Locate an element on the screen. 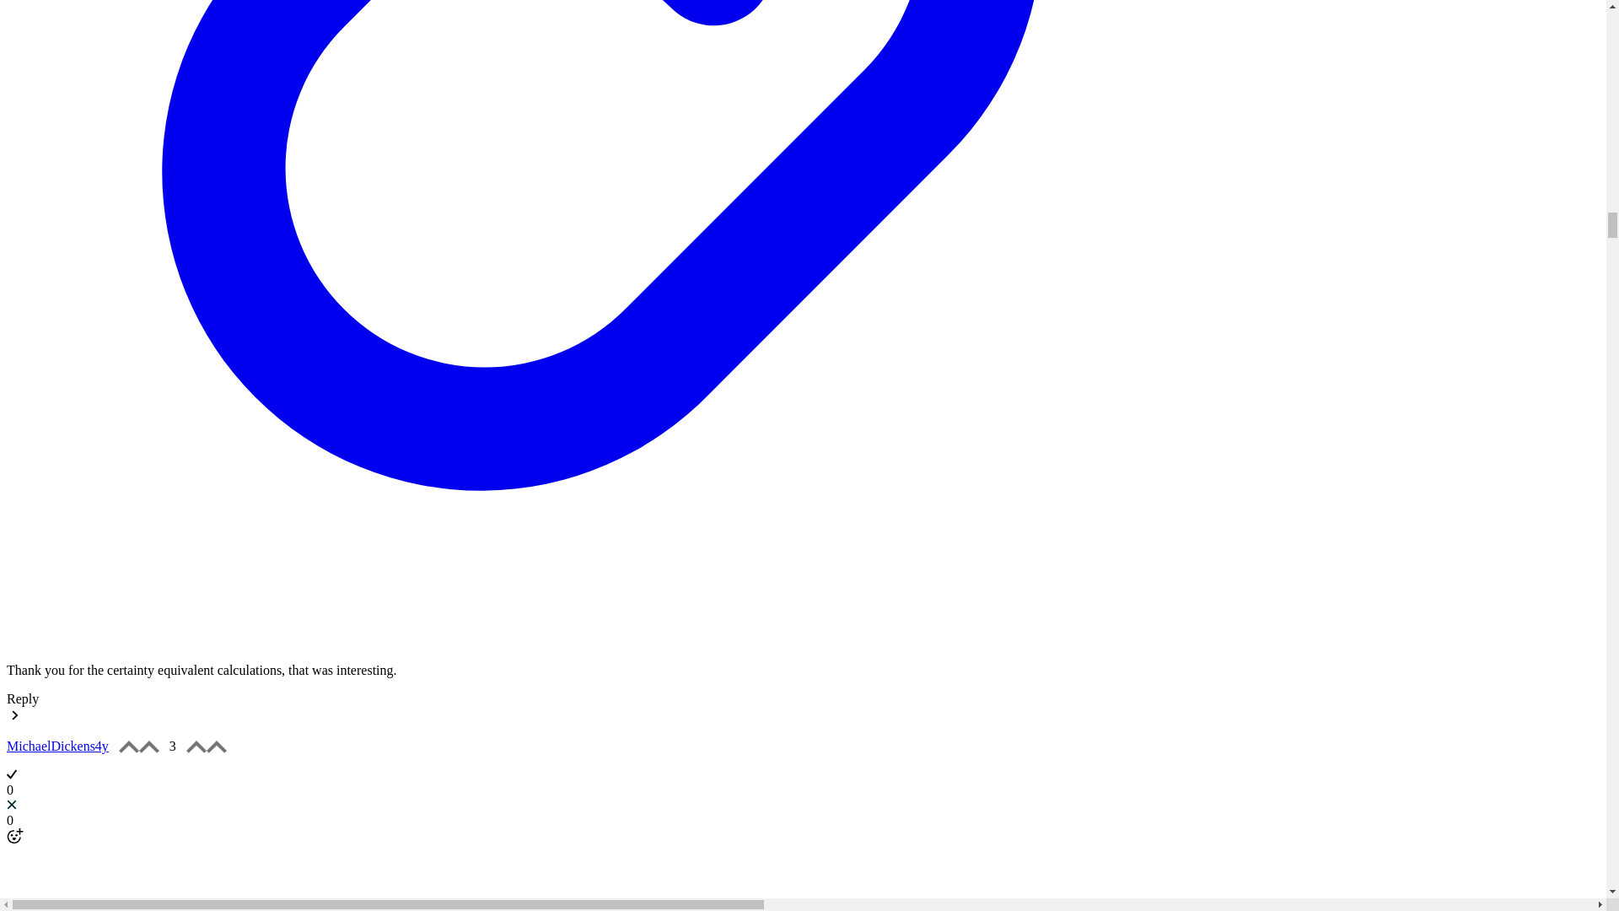 Image resolution: width=1619 pixels, height=911 pixels. Reply is located at coordinates (22, 698).